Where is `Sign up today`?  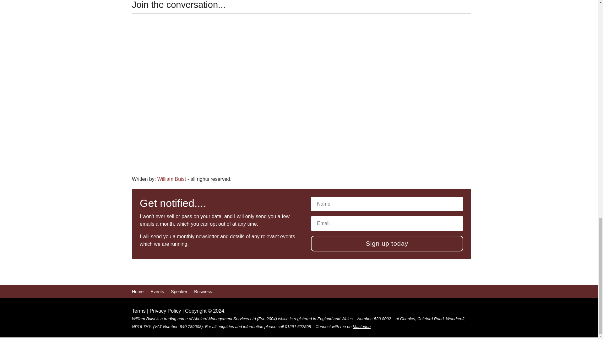
Sign up today is located at coordinates (387, 244).